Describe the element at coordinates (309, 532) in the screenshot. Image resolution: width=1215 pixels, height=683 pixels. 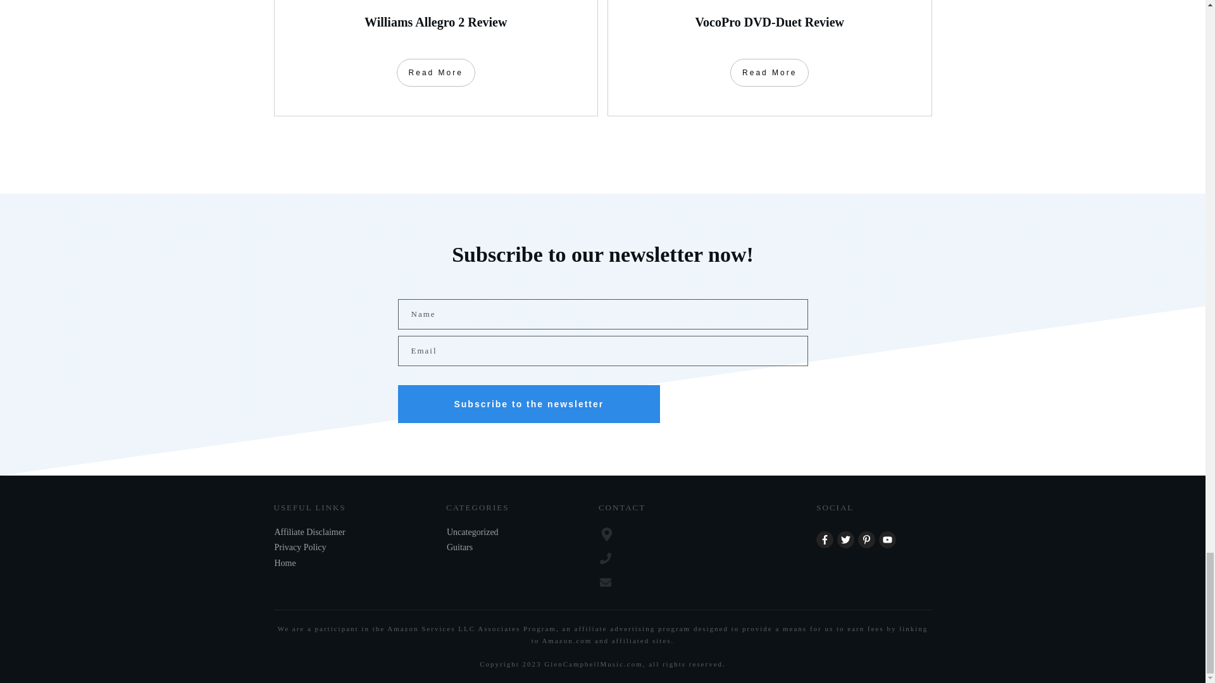
I see `Affiliate Disclaimer` at that location.